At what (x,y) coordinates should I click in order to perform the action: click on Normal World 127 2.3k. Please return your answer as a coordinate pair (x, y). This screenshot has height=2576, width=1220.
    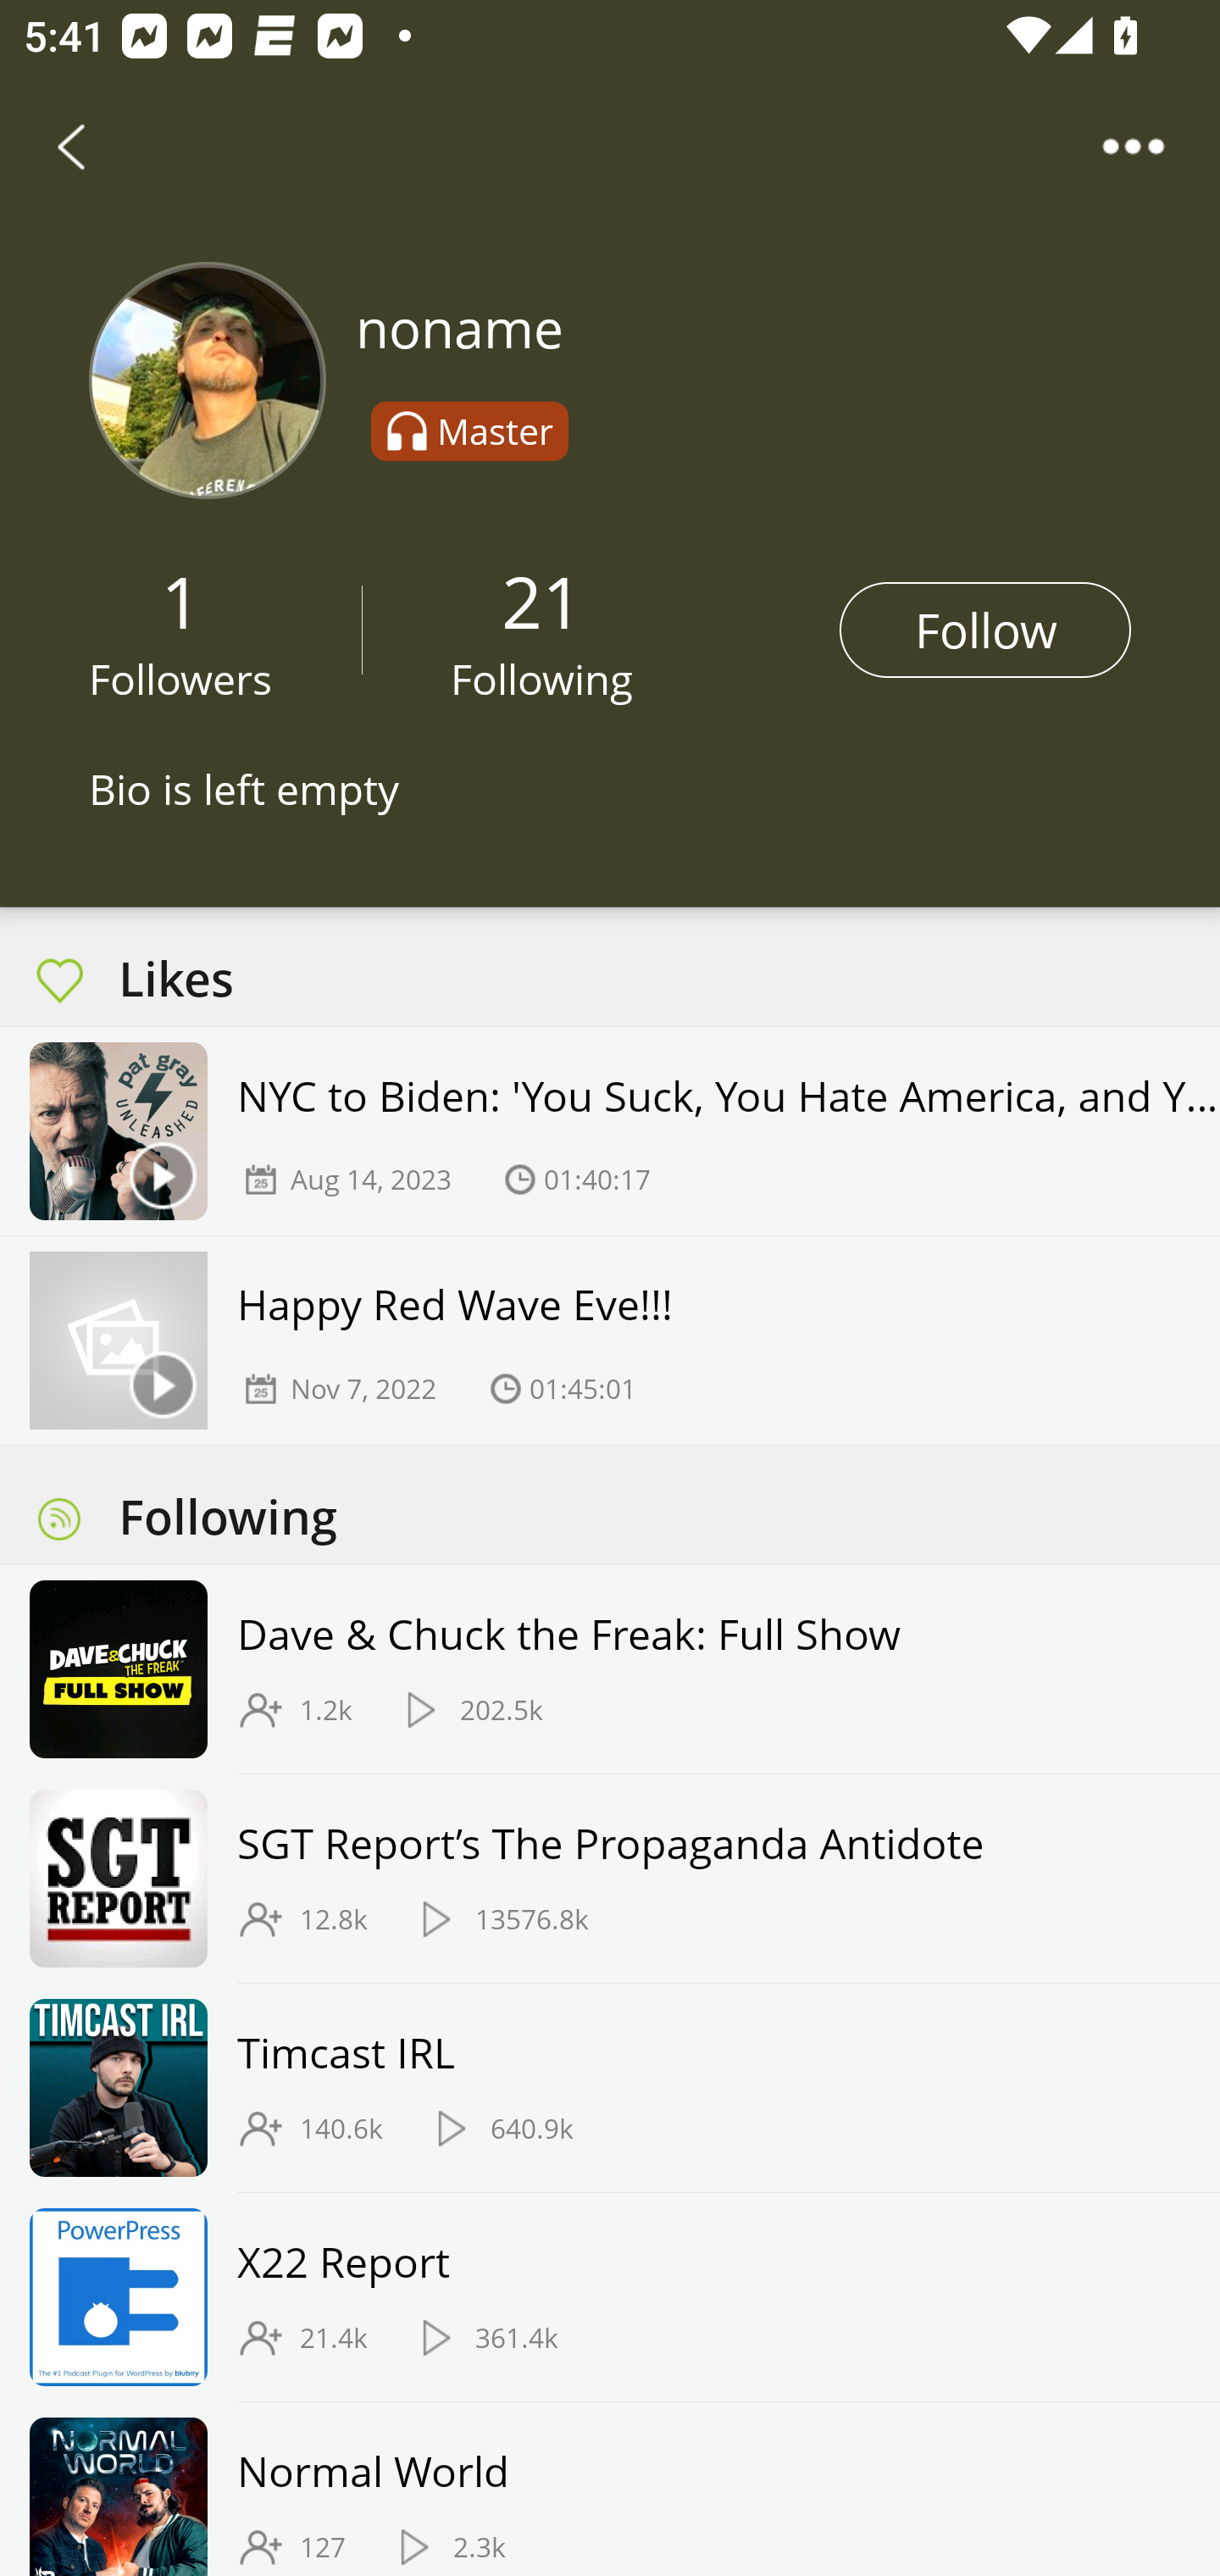
    Looking at the image, I should click on (610, 2490).